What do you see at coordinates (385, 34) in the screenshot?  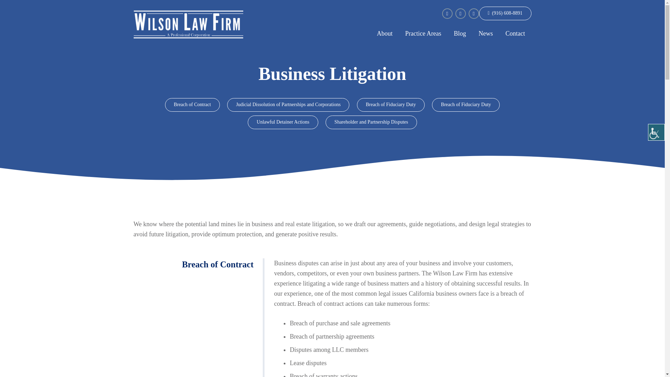 I see `About` at bounding box center [385, 34].